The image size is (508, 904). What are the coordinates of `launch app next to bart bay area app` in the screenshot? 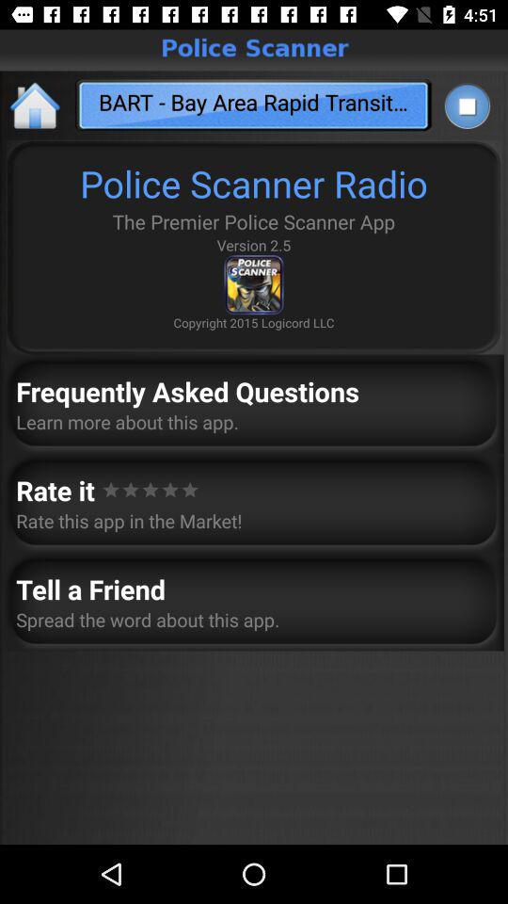 It's located at (36, 105).